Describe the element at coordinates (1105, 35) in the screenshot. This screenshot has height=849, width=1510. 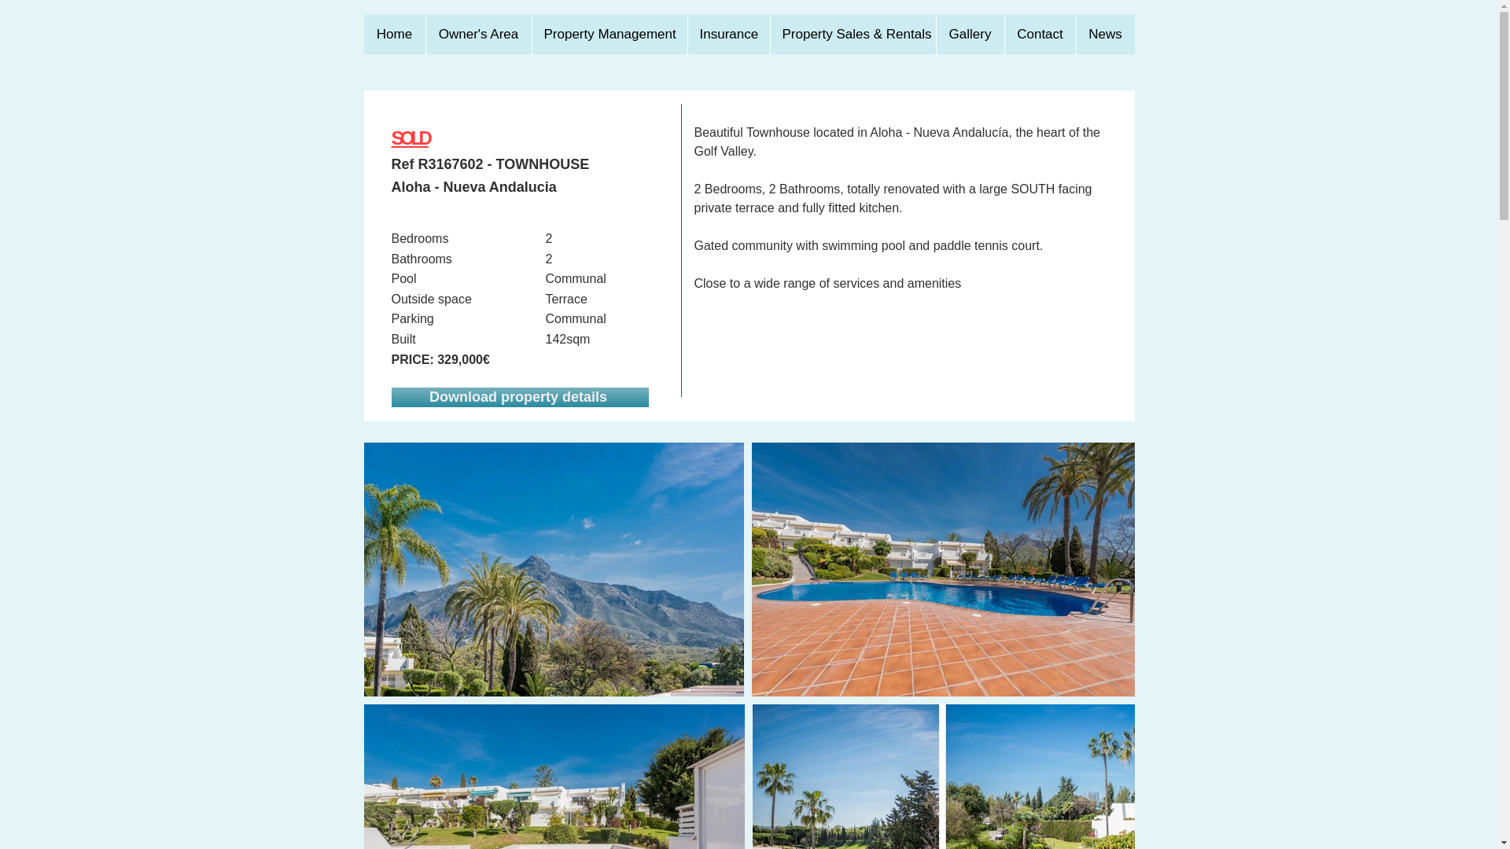
I see `News` at that location.